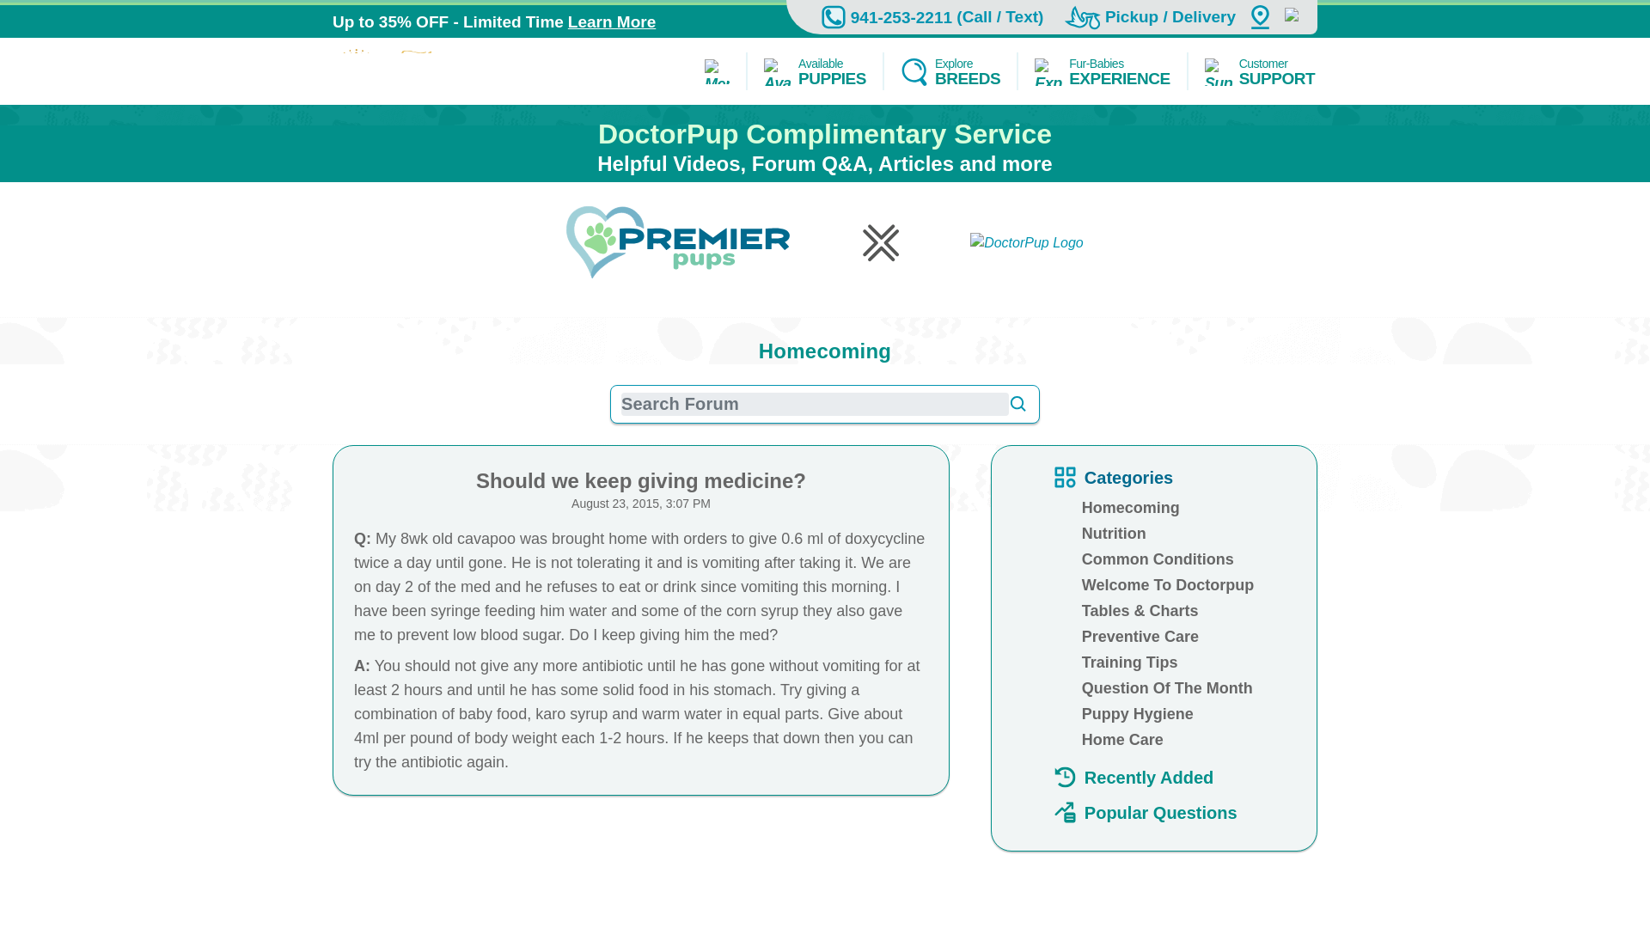 The width and height of the screenshot is (1650, 928). I want to click on Welcome To Doctorpup, so click(1133, 777).